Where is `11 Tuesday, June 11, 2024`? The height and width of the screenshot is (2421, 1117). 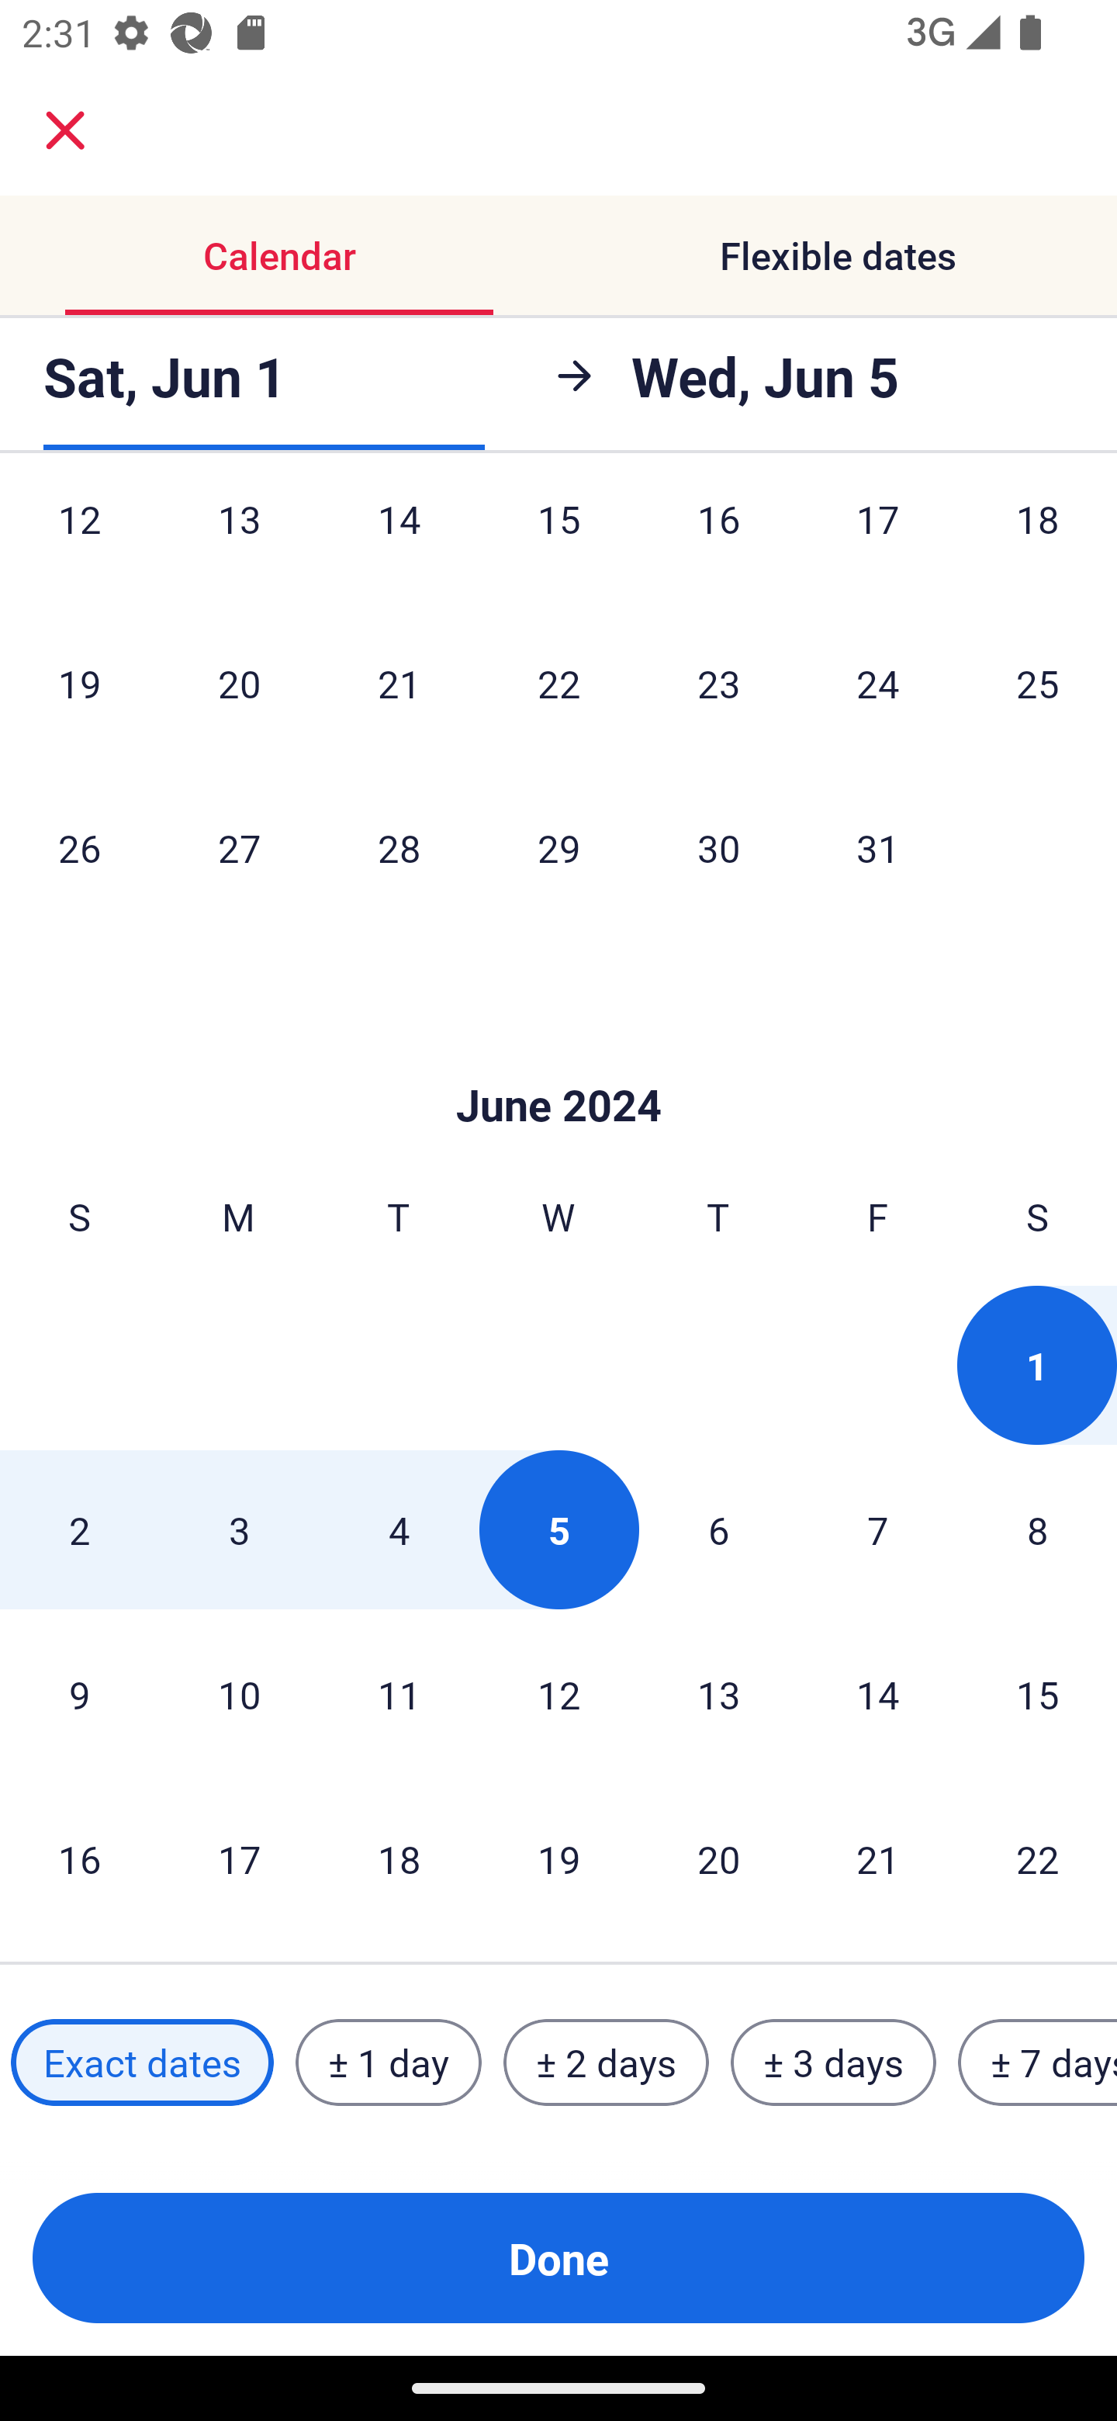
11 Tuesday, June 11, 2024 is located at coordinates (399, 1695).